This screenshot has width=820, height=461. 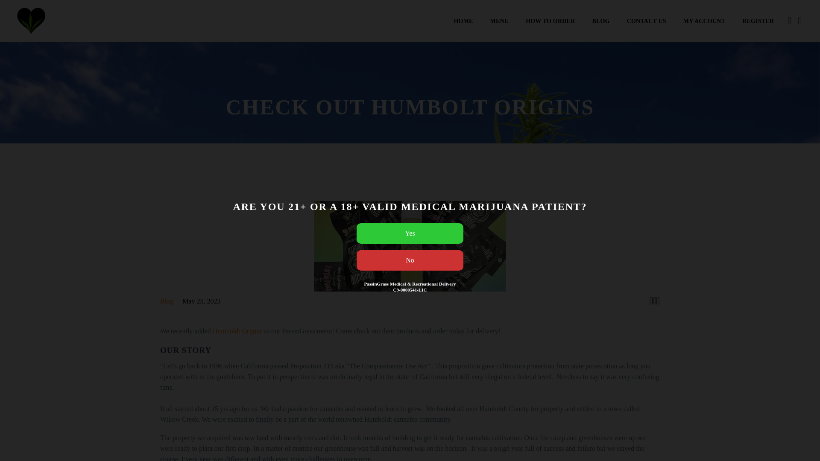 I want to click on Yes, so click(x=410, y=233).